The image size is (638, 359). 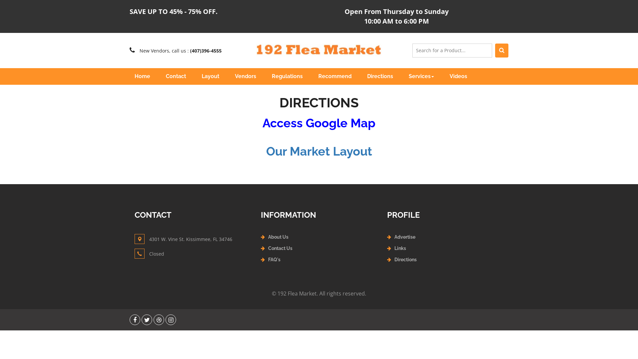 I want to click on Videos, so click(x=459, y=76).